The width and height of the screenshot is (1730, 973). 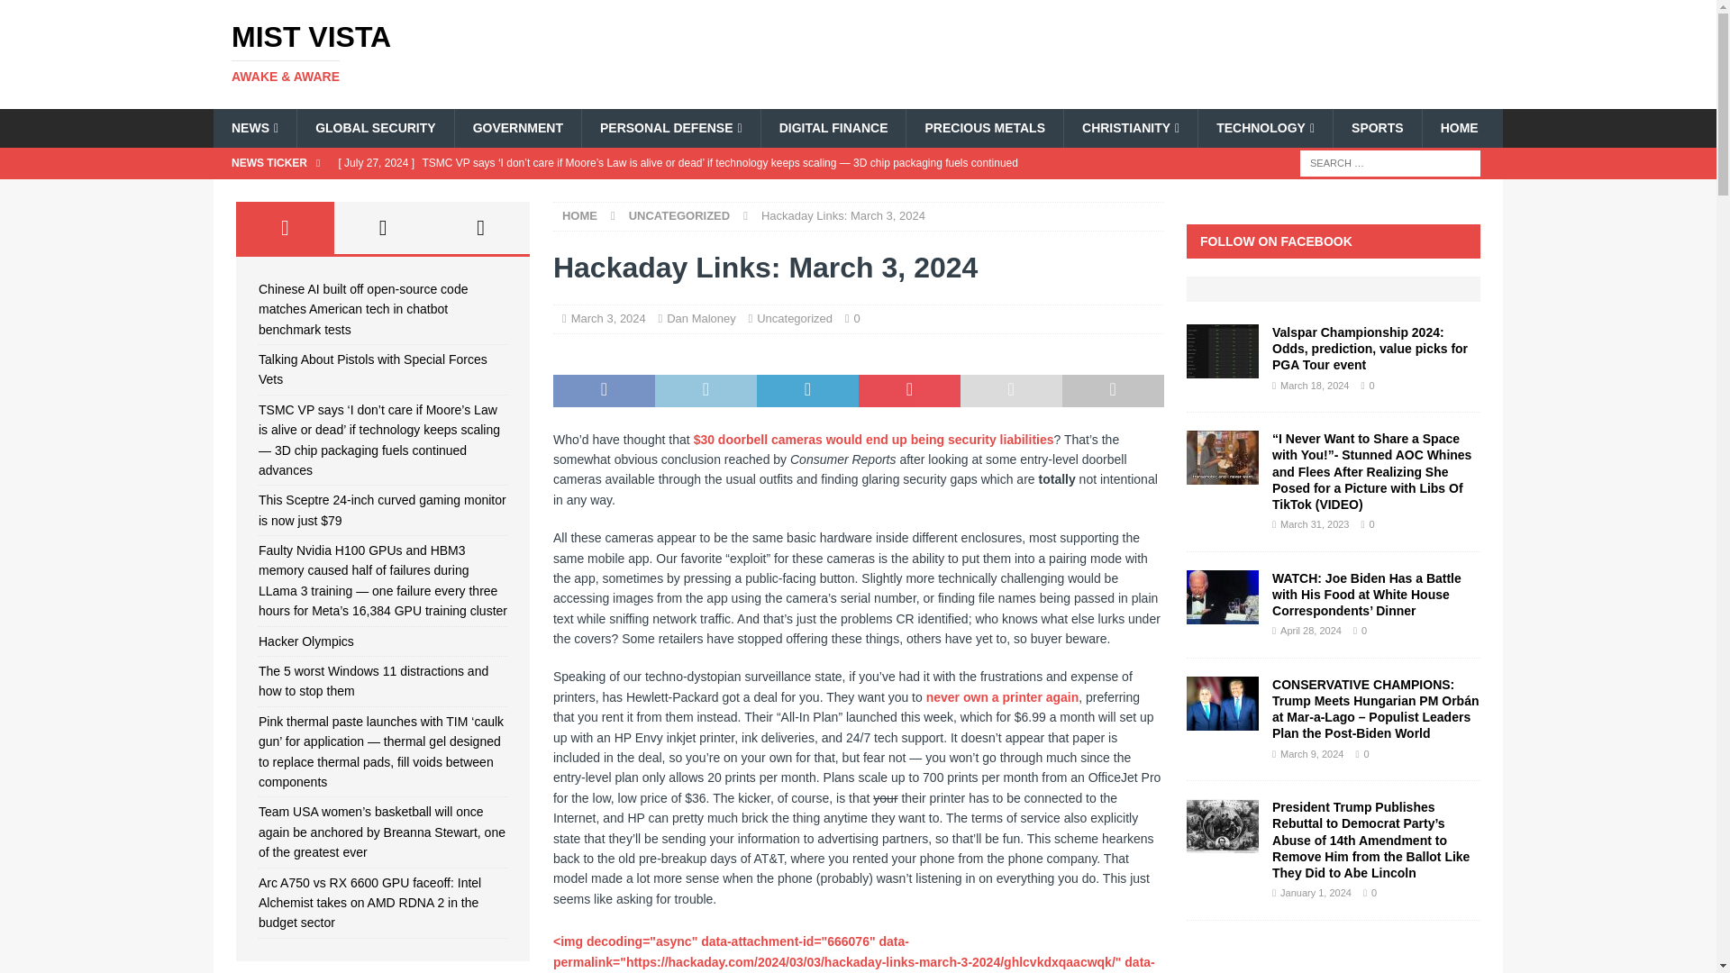 I want to click on PERSONAL DEFENSE, so click(x=670, y=128).